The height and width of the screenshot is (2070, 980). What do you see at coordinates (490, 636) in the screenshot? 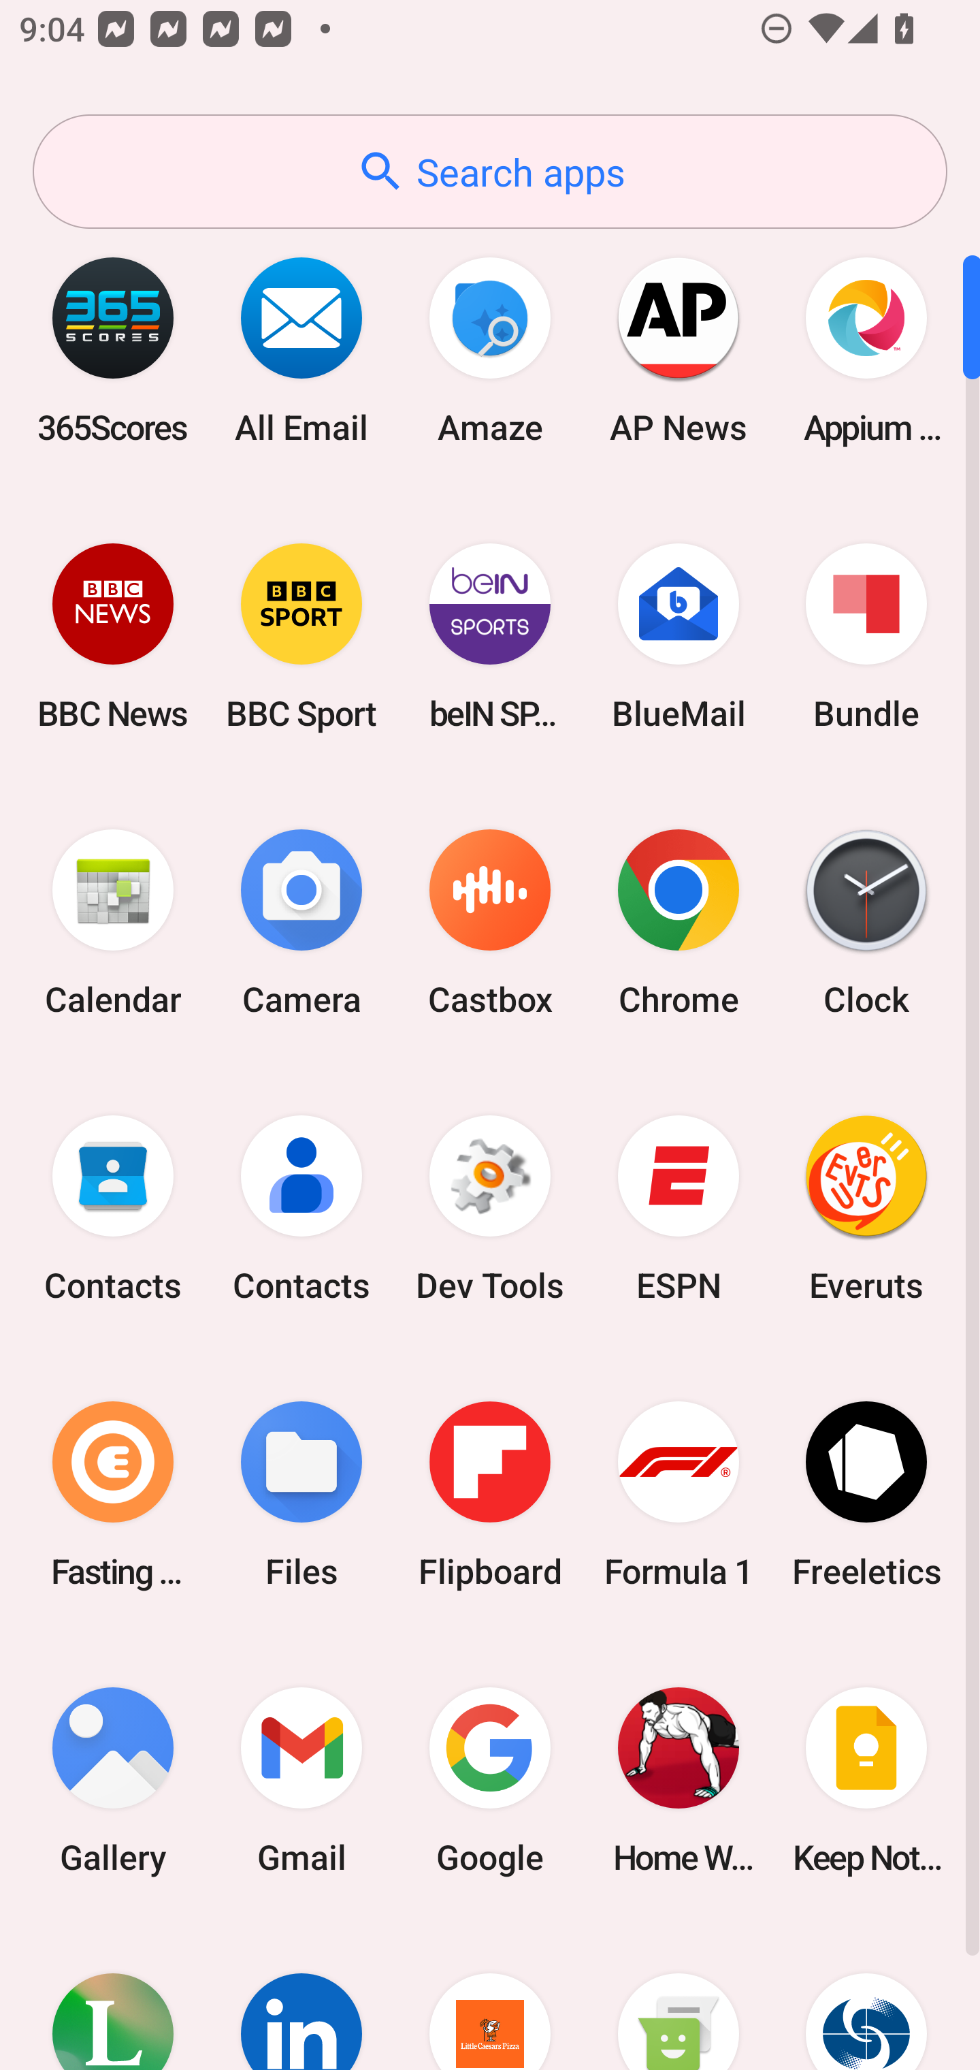
I see `beIN SPORTS` at bounding box center [490, 636].